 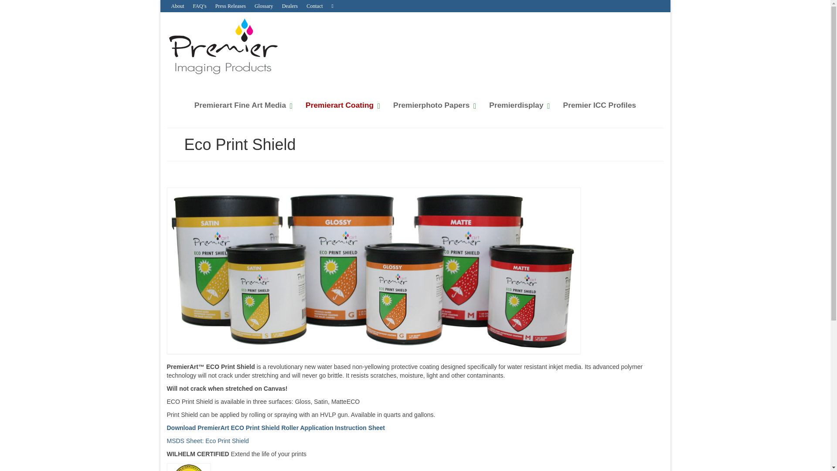 I want to click on Dealers, so click(x=290, y=6).